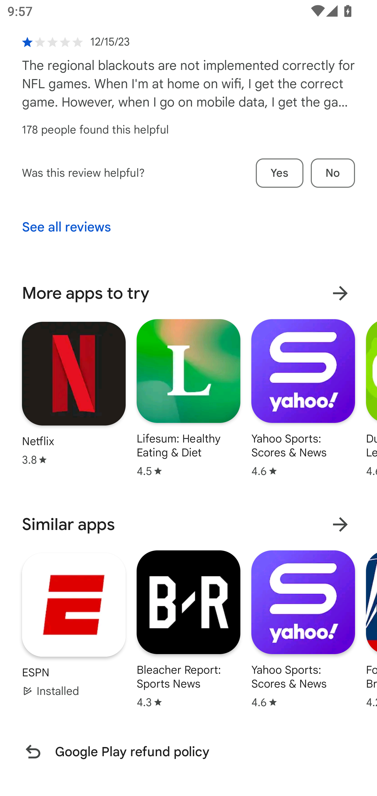  I want to click on ESPN
Installed
, so click(74, 625).